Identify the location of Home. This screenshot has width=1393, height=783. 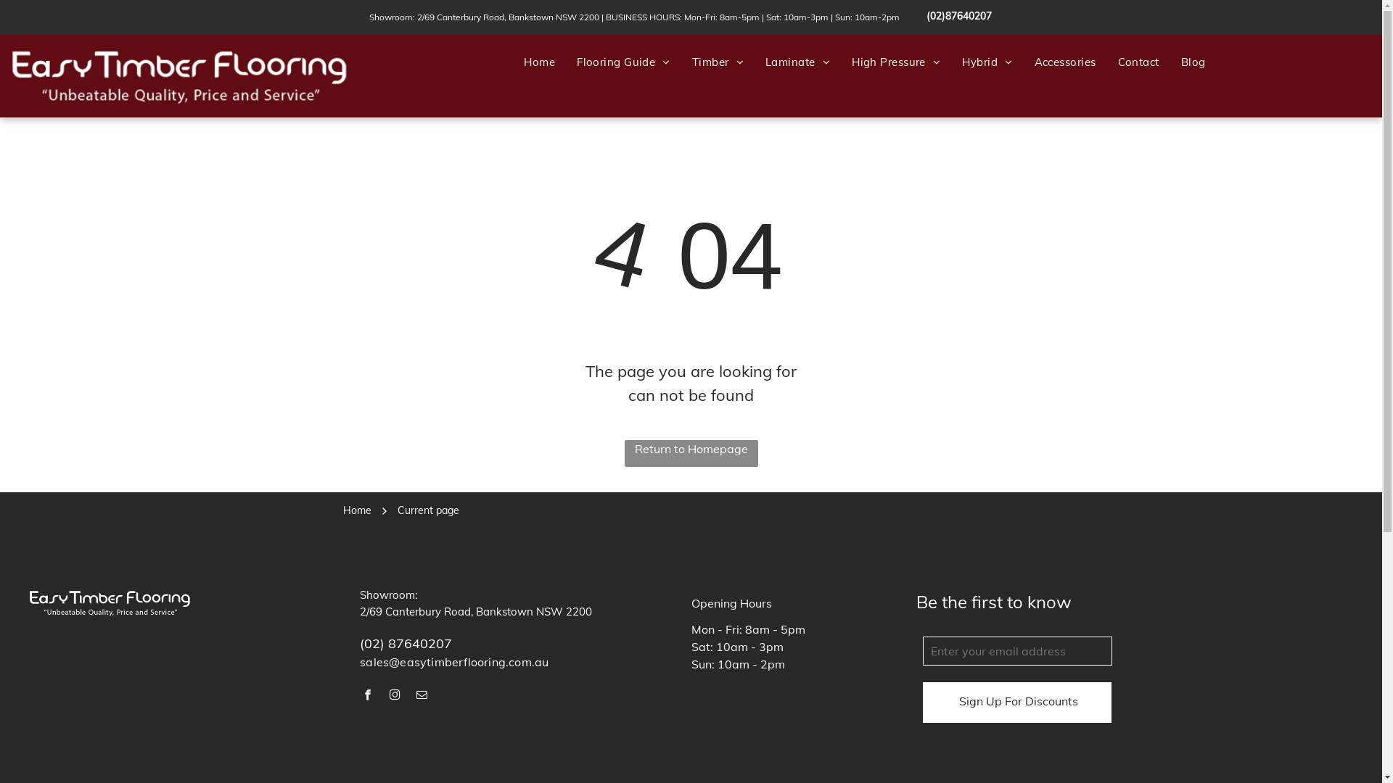
(540, 62).